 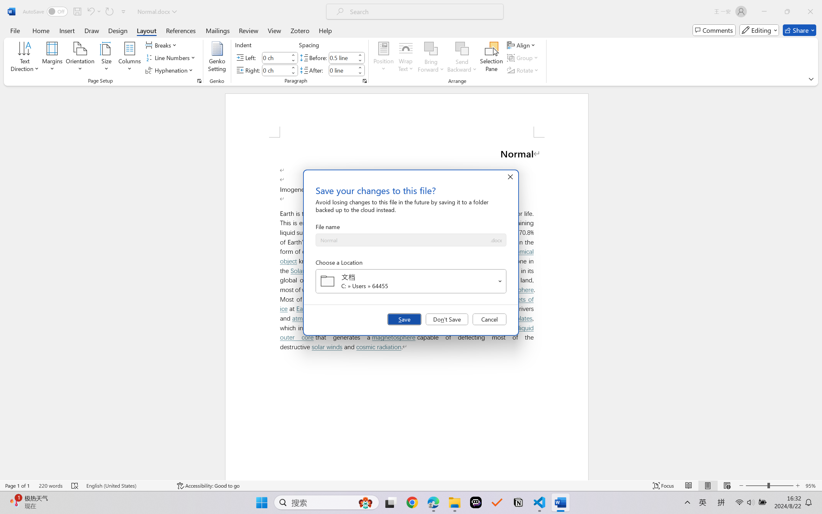 What do you see at coordinates (522, 45) in the screenshot?
I see `Align` at bounding box center [522, 45].